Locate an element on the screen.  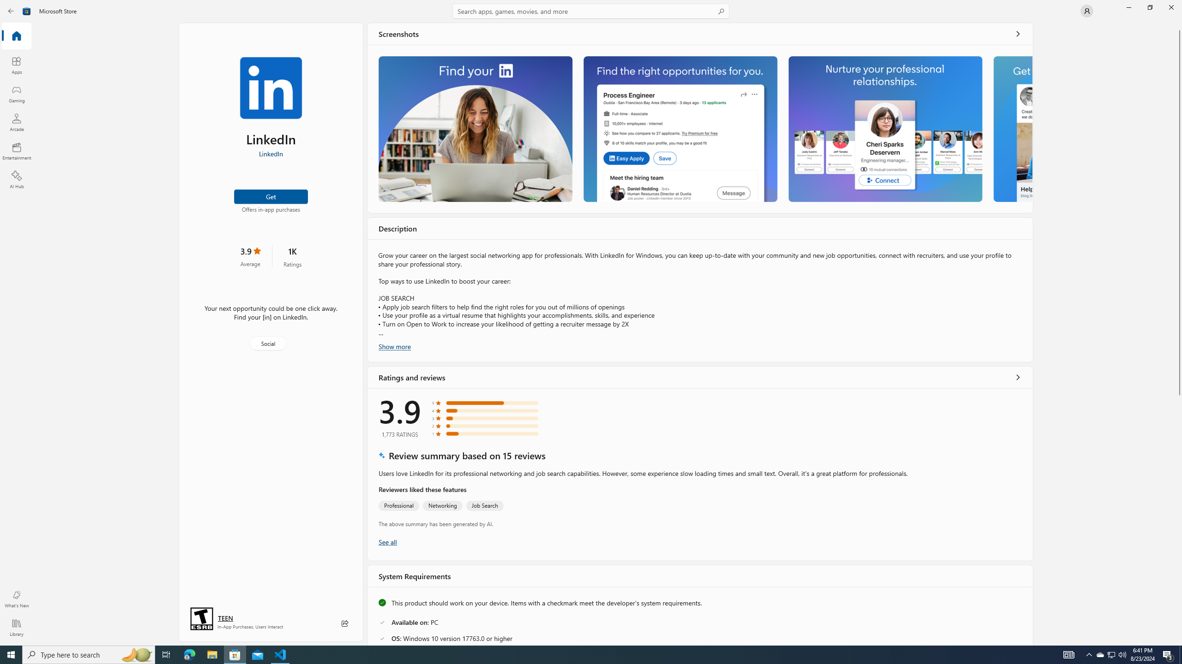
Social is located at coordinates (268, 343).